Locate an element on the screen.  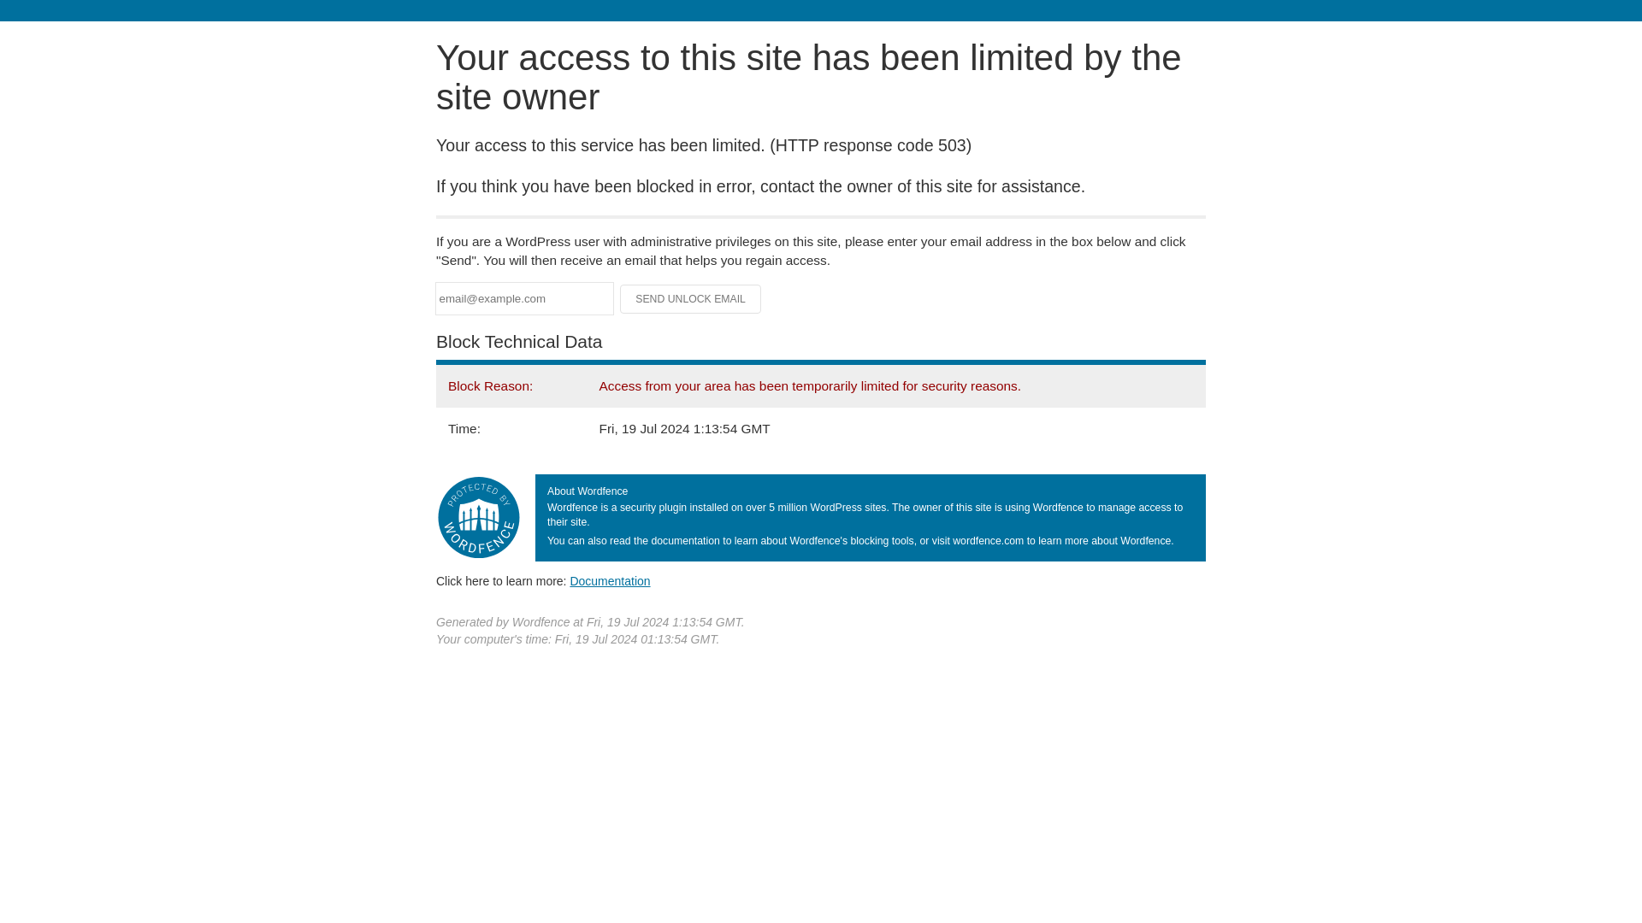
Send Unlock Email is located at coordinates (691, 299).